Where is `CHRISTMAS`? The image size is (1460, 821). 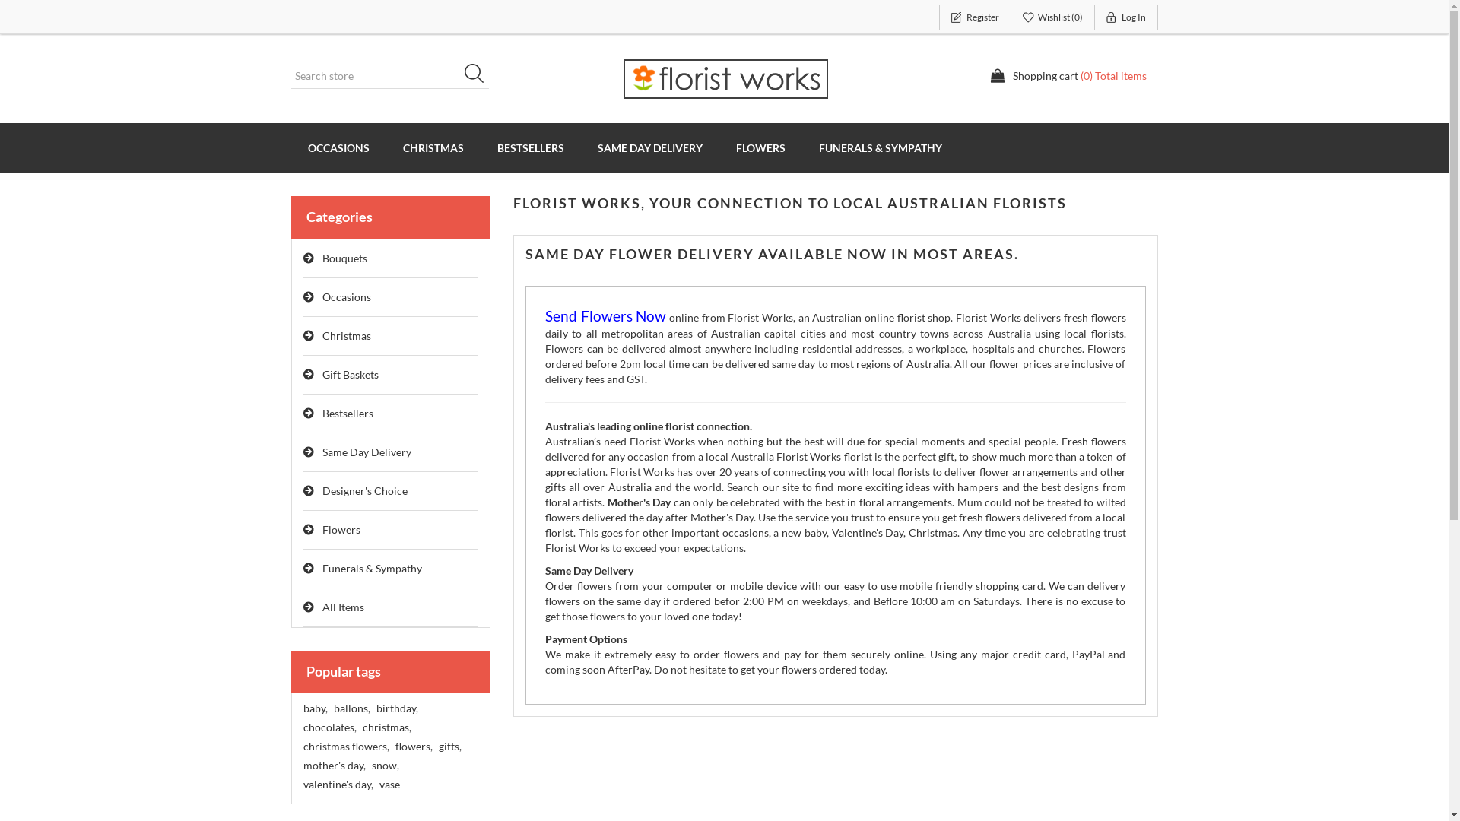
CHRISTMAS is located at coordinates (433, 147).